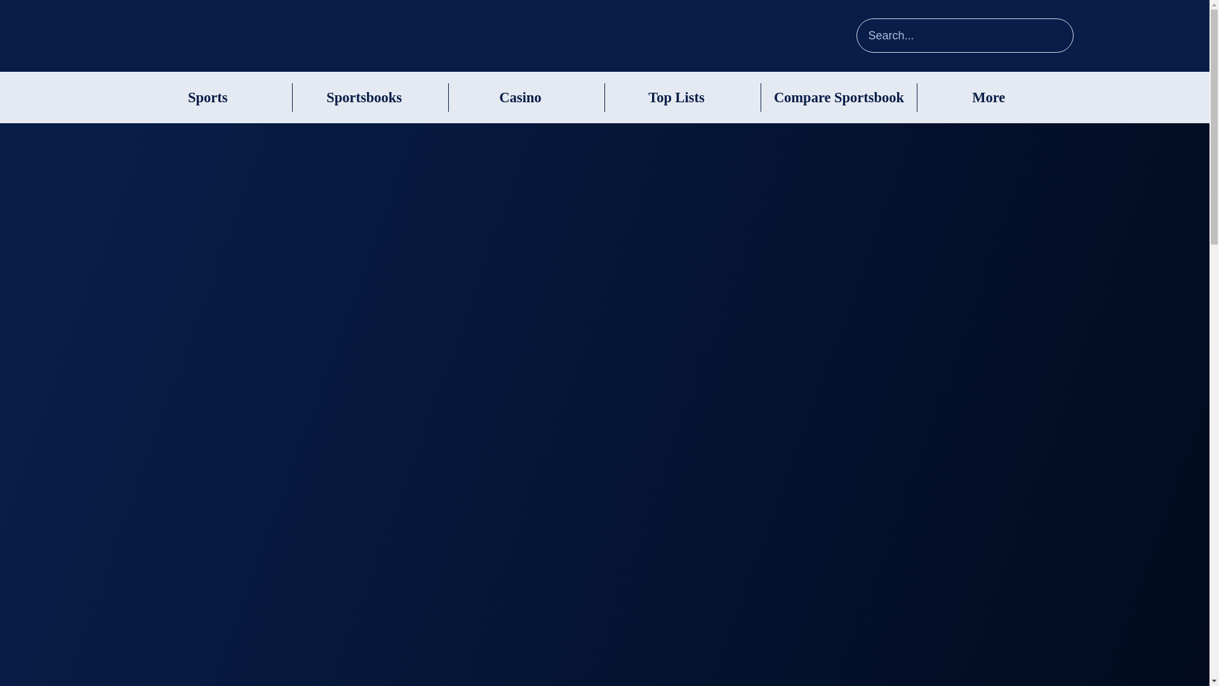 This screenshot has height=686, width=1219. Describe the element at coordinates (519, 98) in the screenshot. I see `Casino` at that location.